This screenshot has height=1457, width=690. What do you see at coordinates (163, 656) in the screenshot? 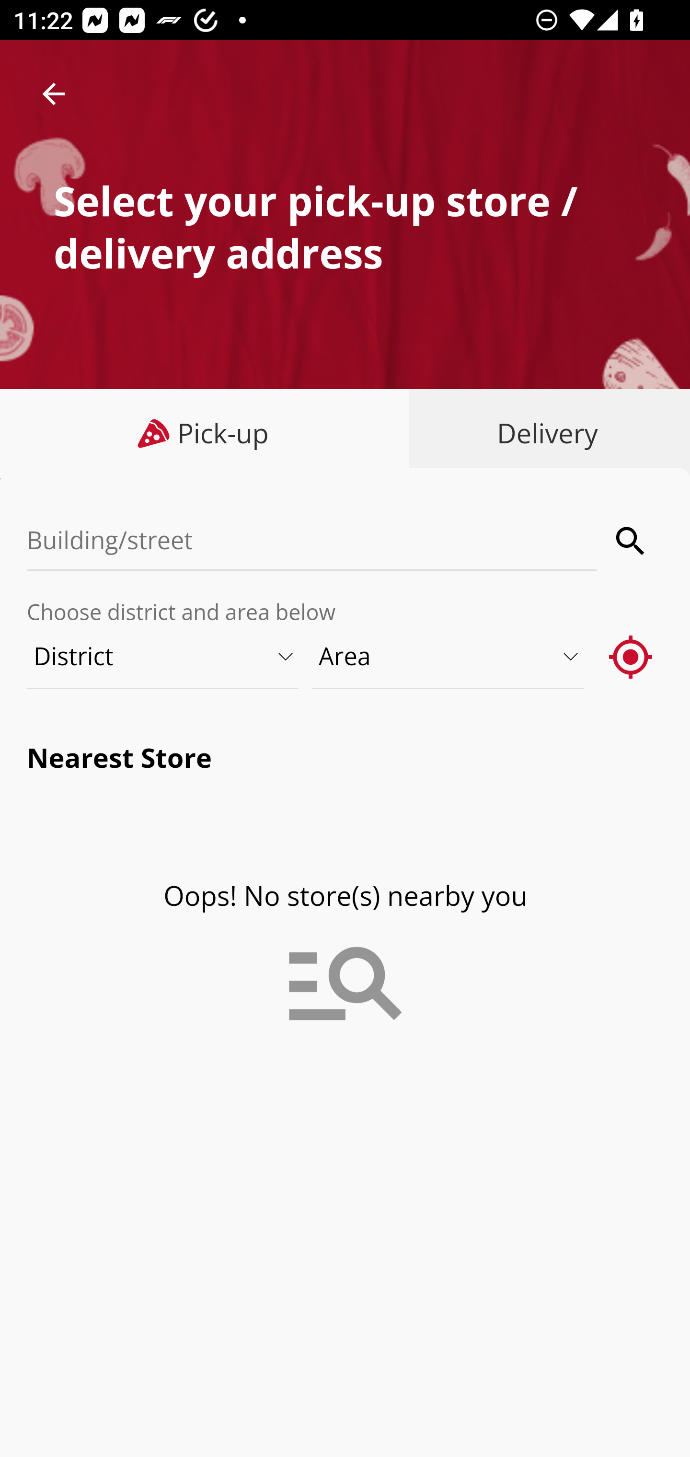
I see `District` at bounding box center [163, 656].